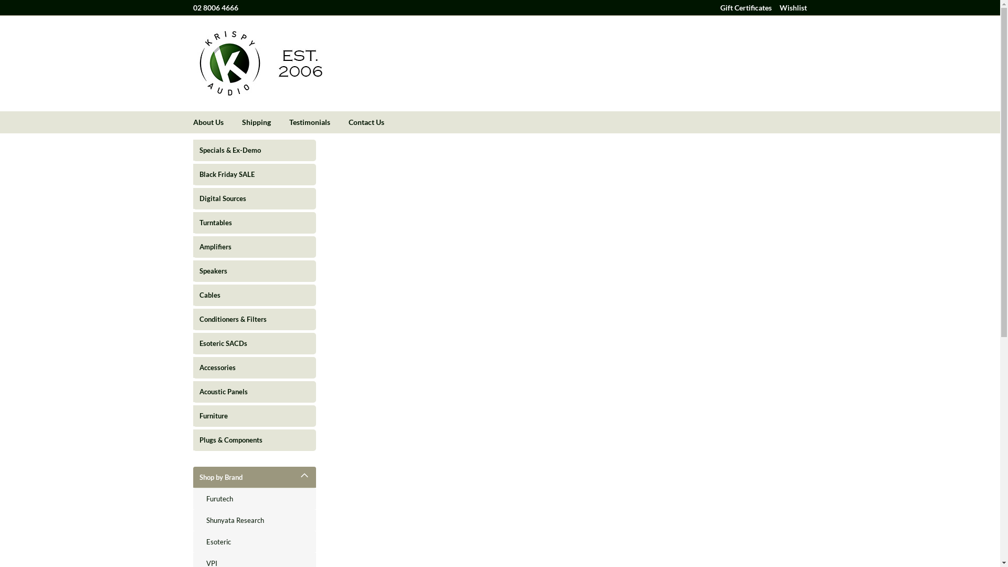 The image size is (1008, 567). What do you see at coordinates (318, 122) in the screenshot?
I see `Testimonials` at bounding box center [318, 122].